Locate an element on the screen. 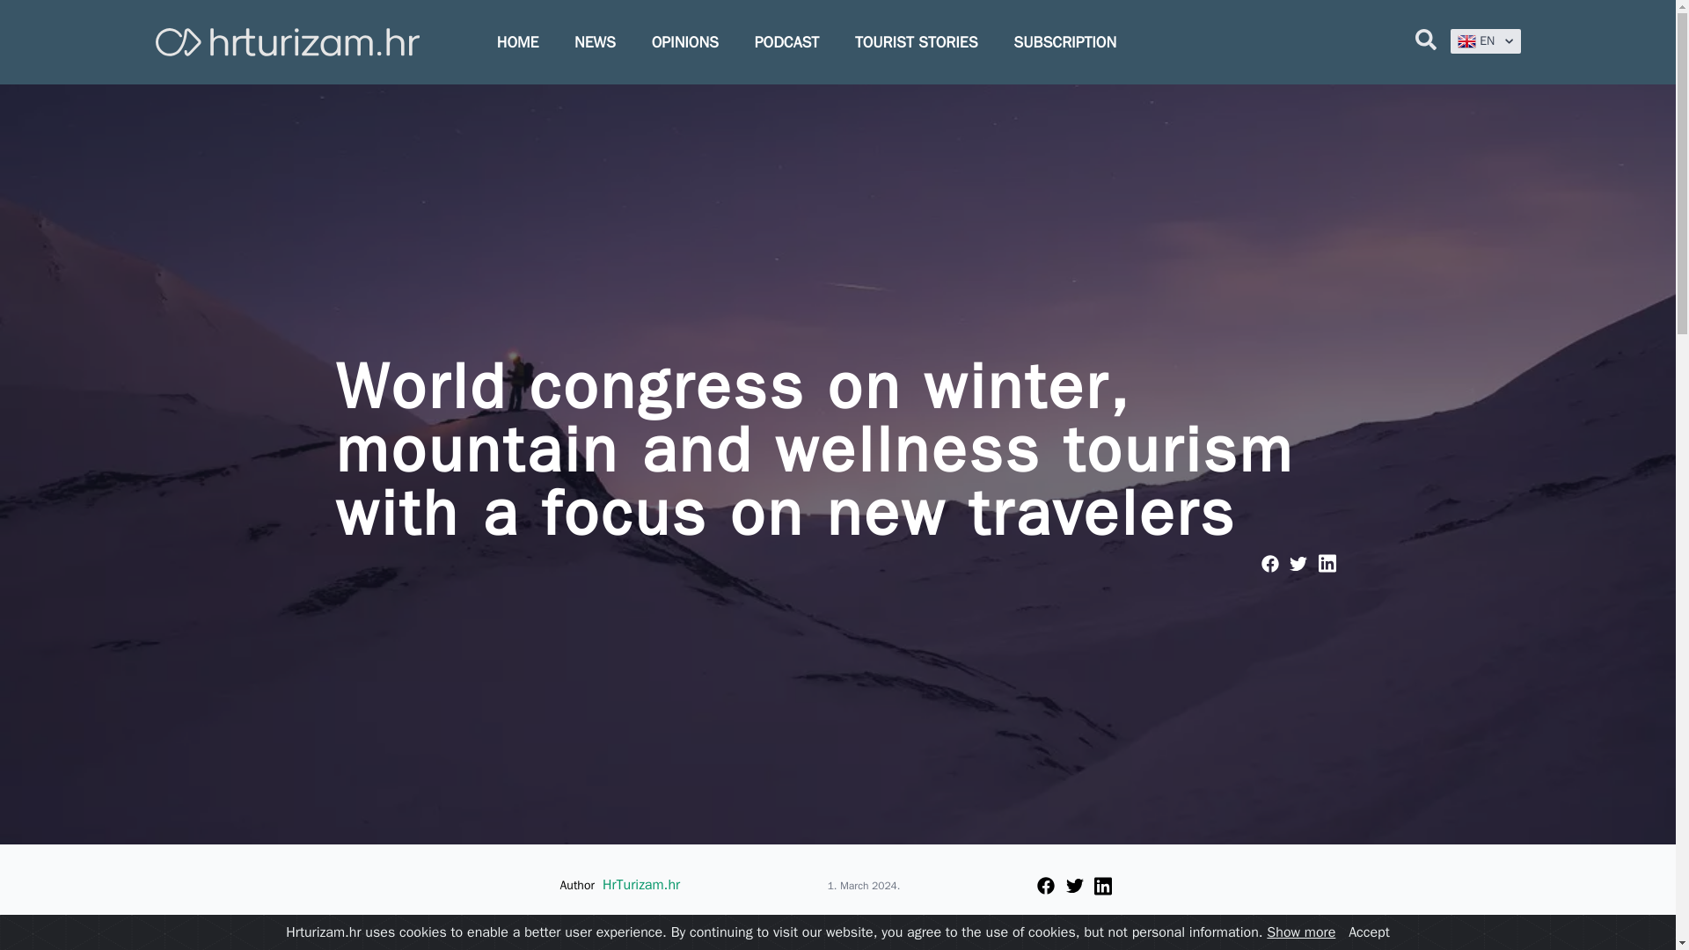 This screenshot has height=950, width=1689. HOME is located at coordinates (517, 42).